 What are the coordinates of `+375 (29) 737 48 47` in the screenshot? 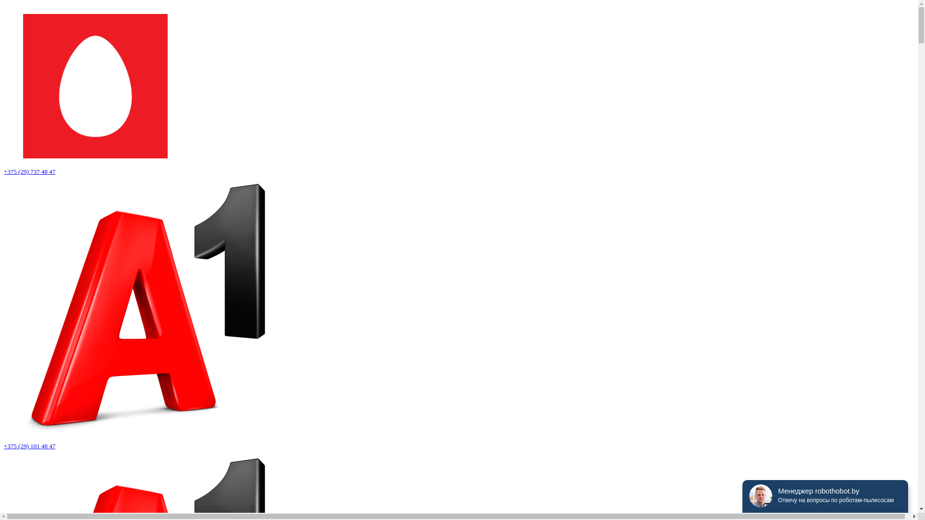 It's located at (30, 171).